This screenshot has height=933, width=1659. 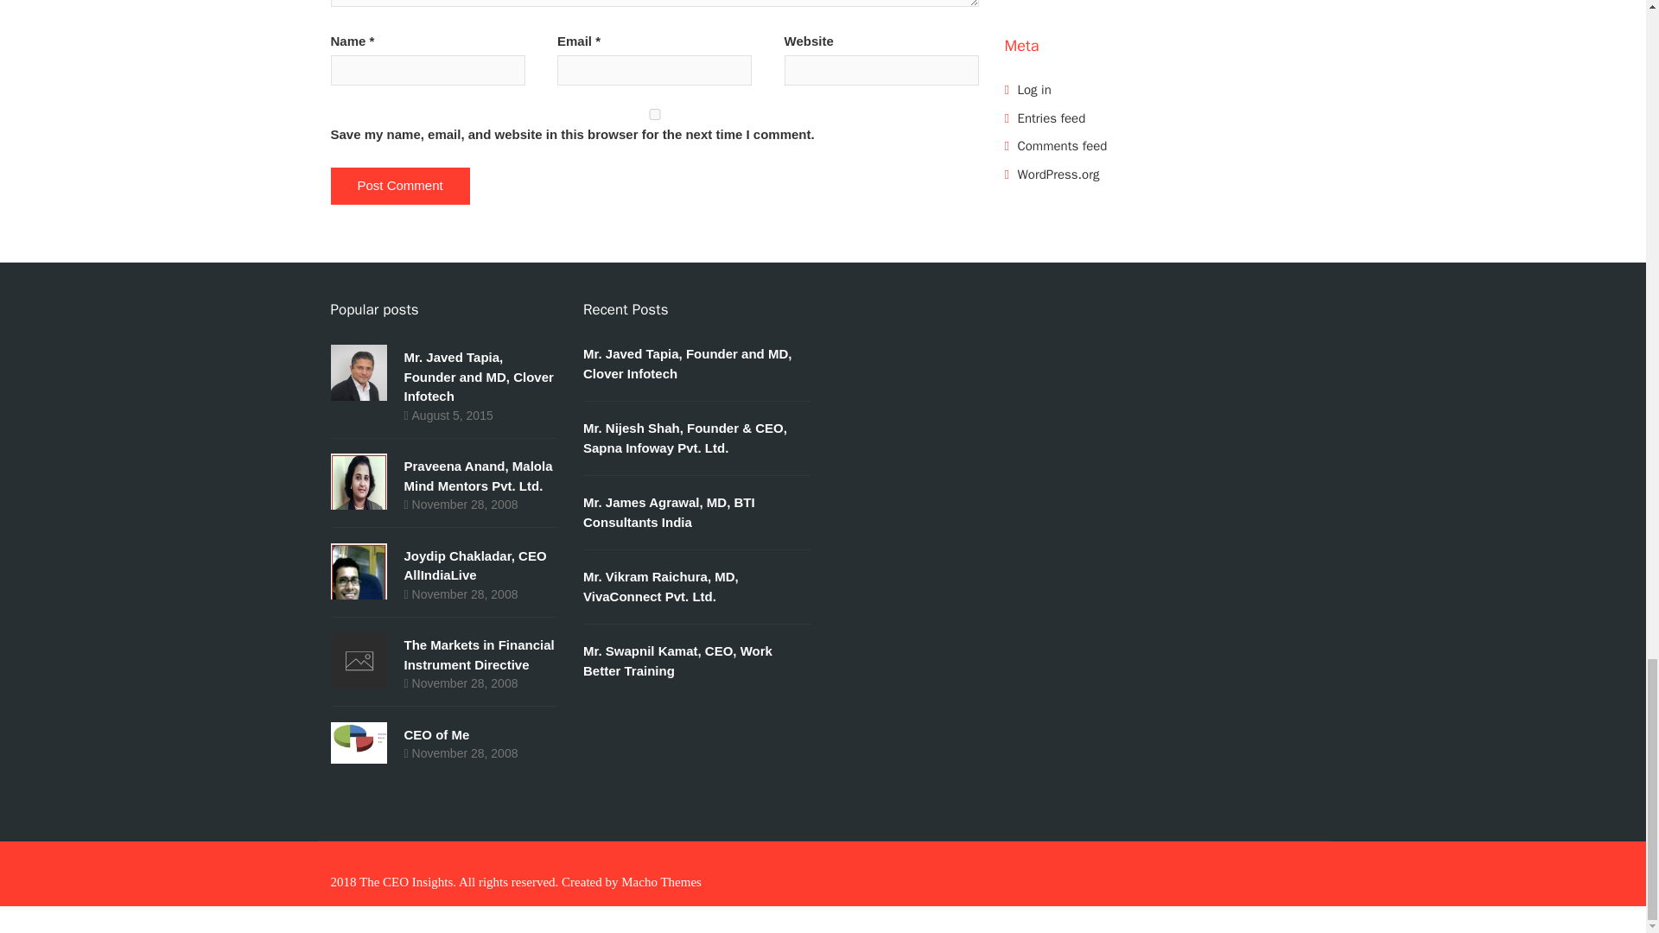 I want to click on Mr. Javed Tapia, Founder and MD, Clover Infotech, so click(x=479, y=377).